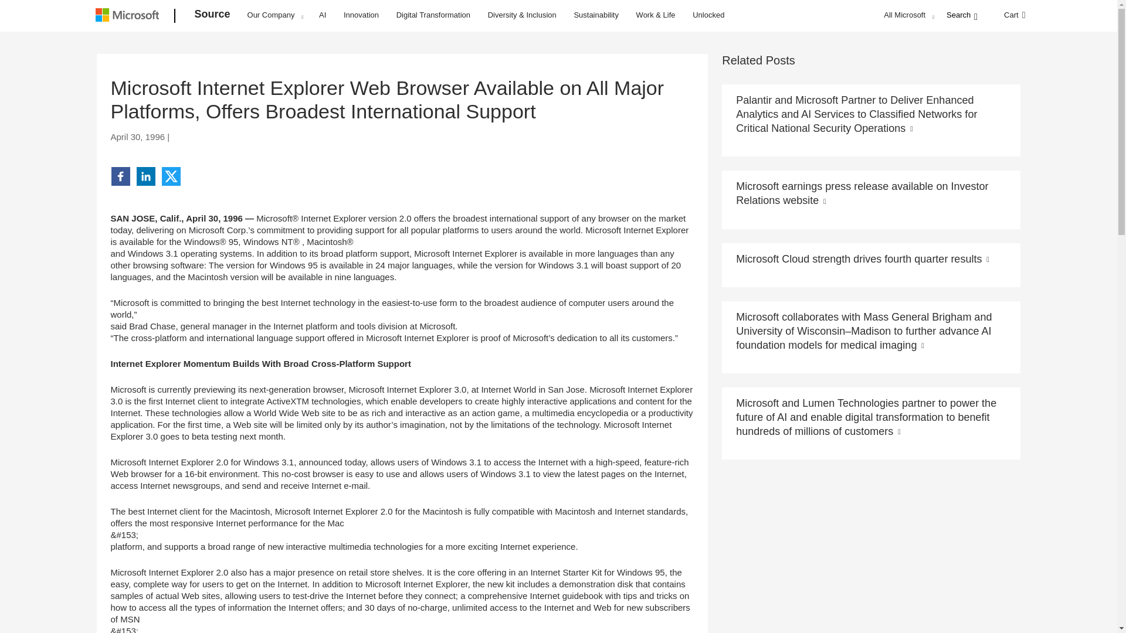 This screenshot has height=633, width=1126. Describe the element at coordinates (708, 14) in the screenshot. I see `Unlocked` at that location.